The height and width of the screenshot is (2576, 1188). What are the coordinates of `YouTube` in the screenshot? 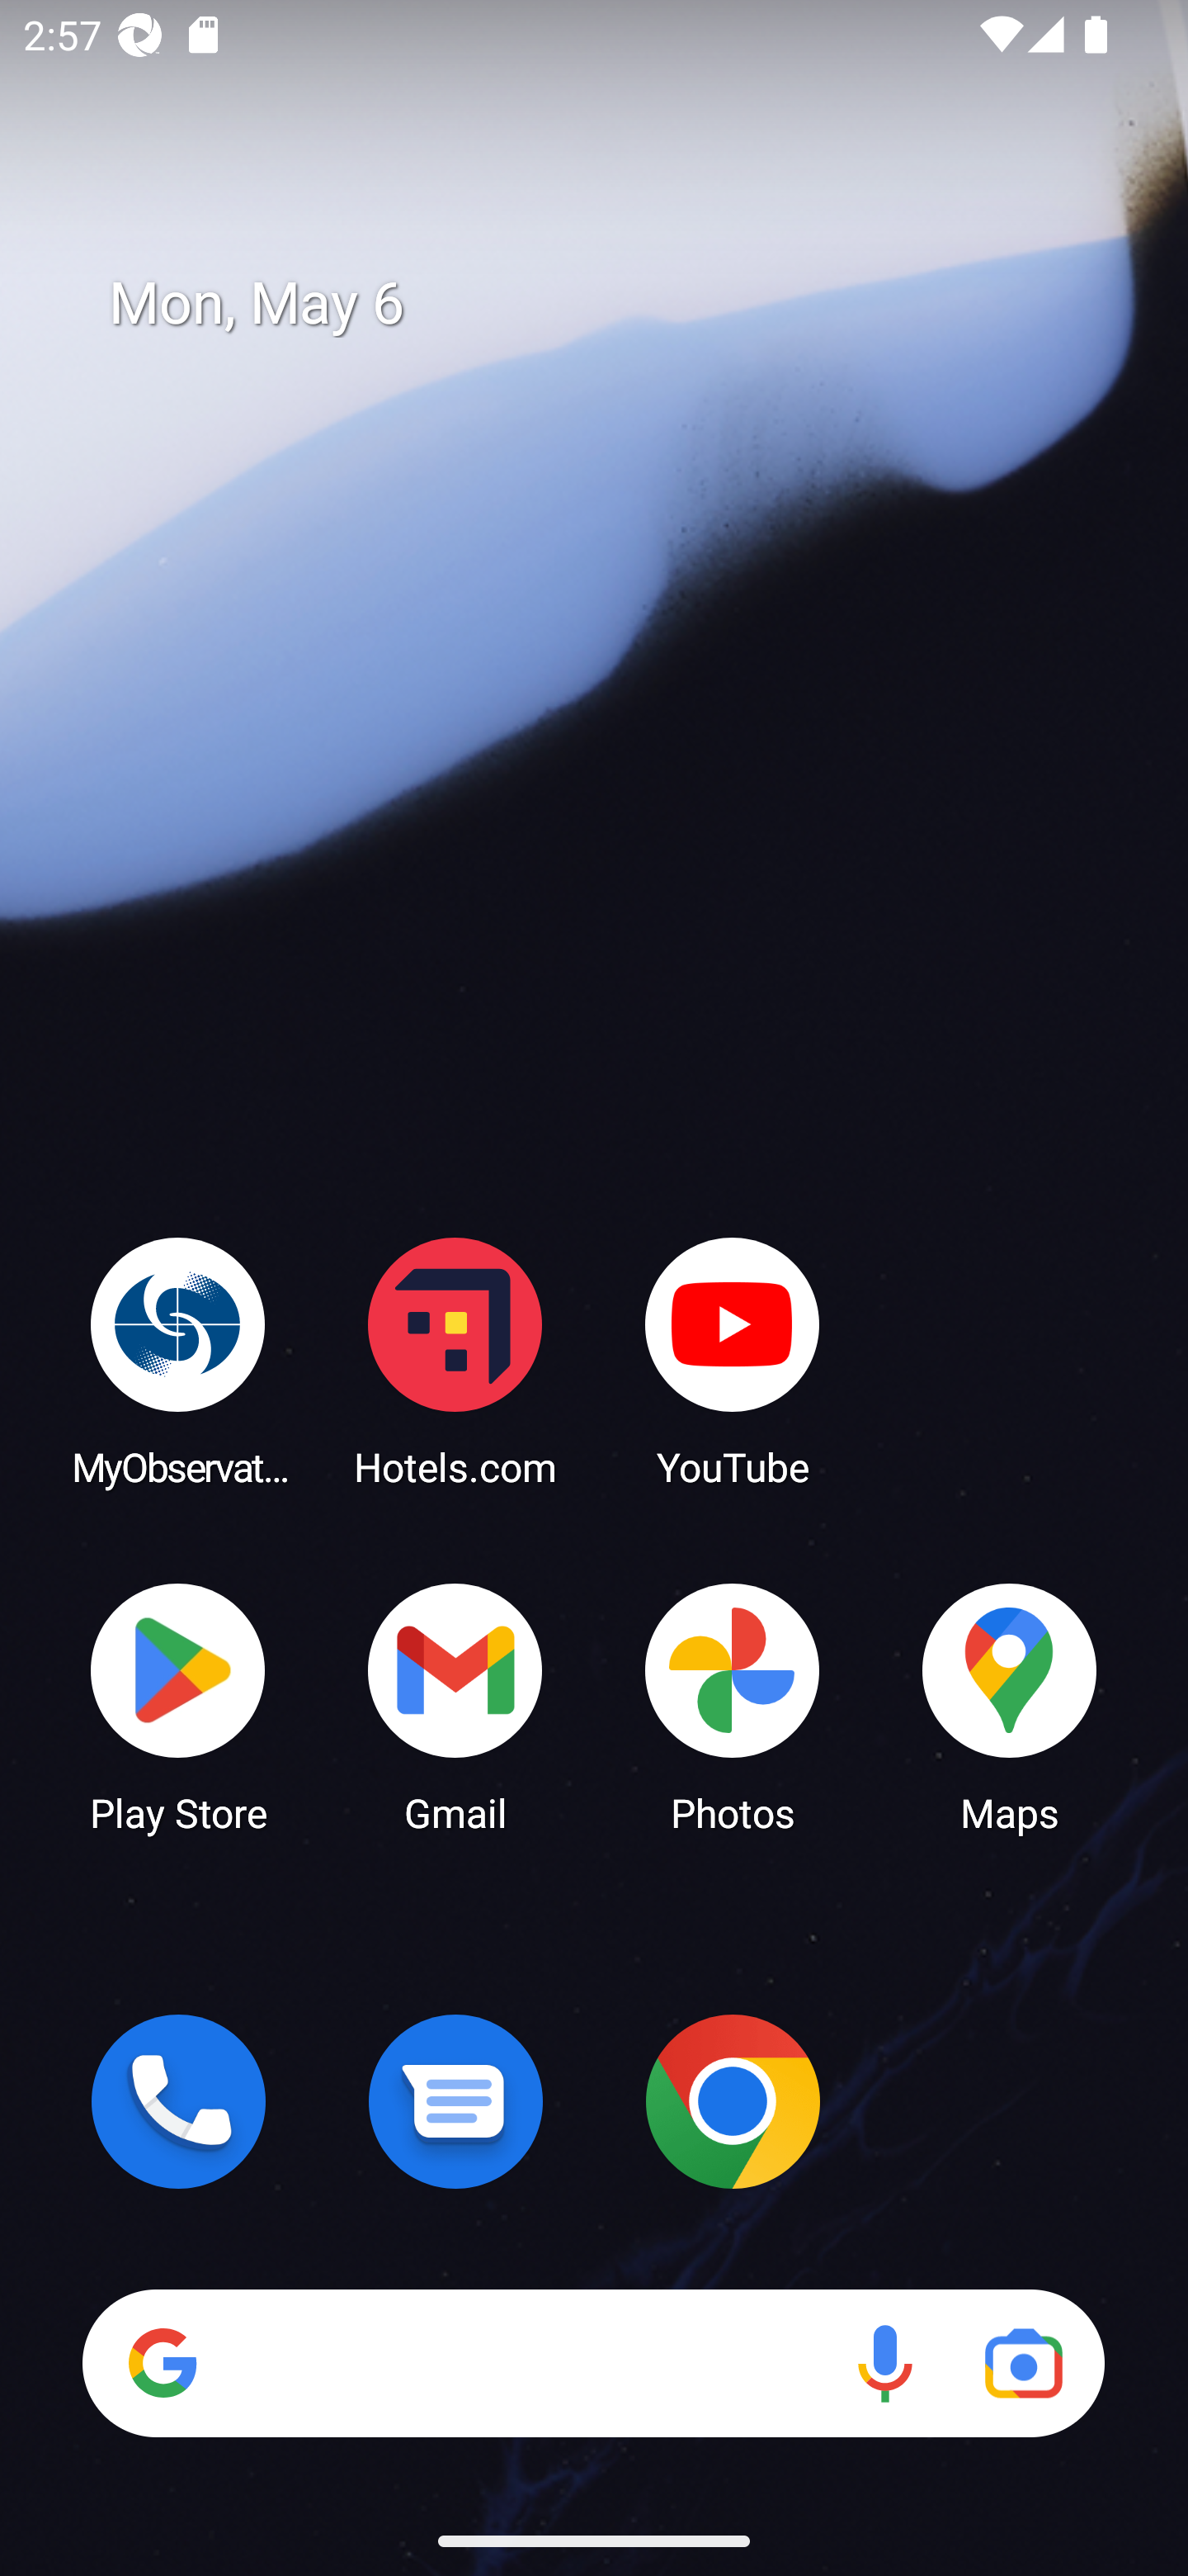 It's located at (733, 1361).